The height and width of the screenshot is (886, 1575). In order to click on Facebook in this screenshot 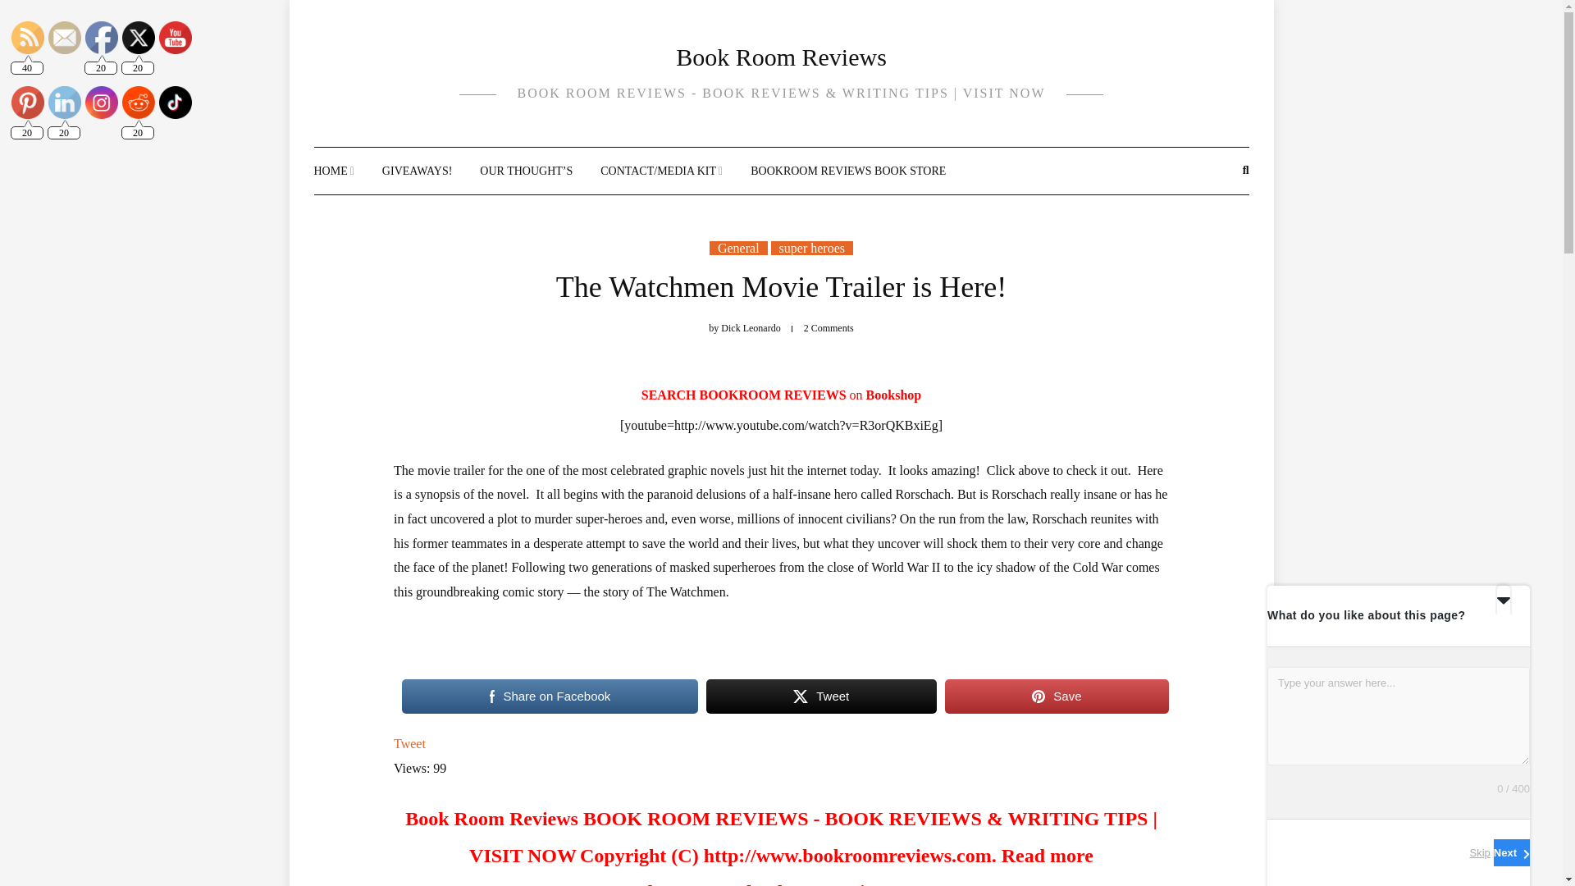, I will do `click(102, 37)`.